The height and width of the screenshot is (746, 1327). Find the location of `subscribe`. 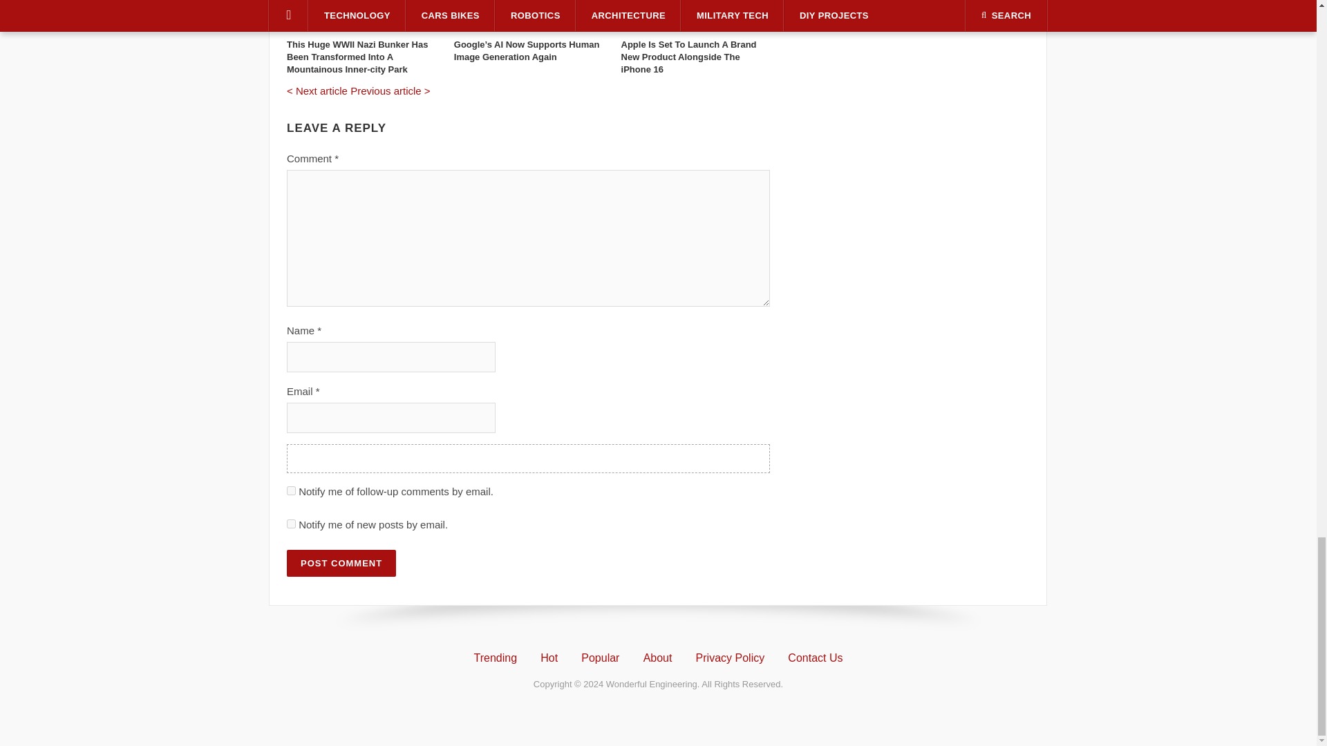

subscribe is located at coordinates (291, 490).